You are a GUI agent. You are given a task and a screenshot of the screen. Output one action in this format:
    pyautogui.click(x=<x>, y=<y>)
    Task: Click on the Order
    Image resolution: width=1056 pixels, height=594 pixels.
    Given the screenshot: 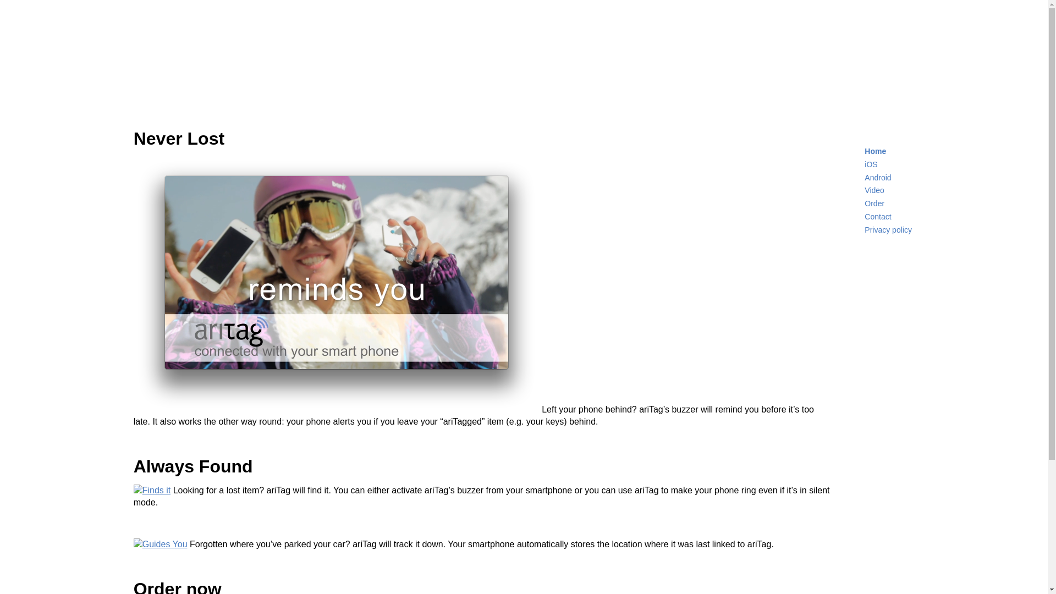 What is the action you would take?
    pyautogui.click(x=875, y=204)
    